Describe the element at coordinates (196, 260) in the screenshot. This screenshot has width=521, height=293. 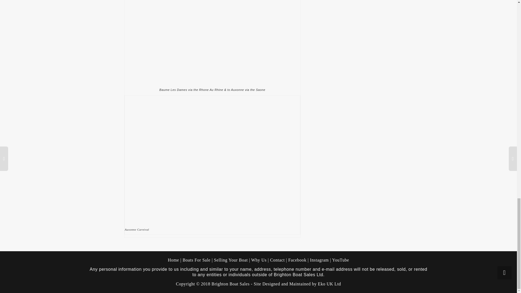
I see `Boats For Sale` at that location.